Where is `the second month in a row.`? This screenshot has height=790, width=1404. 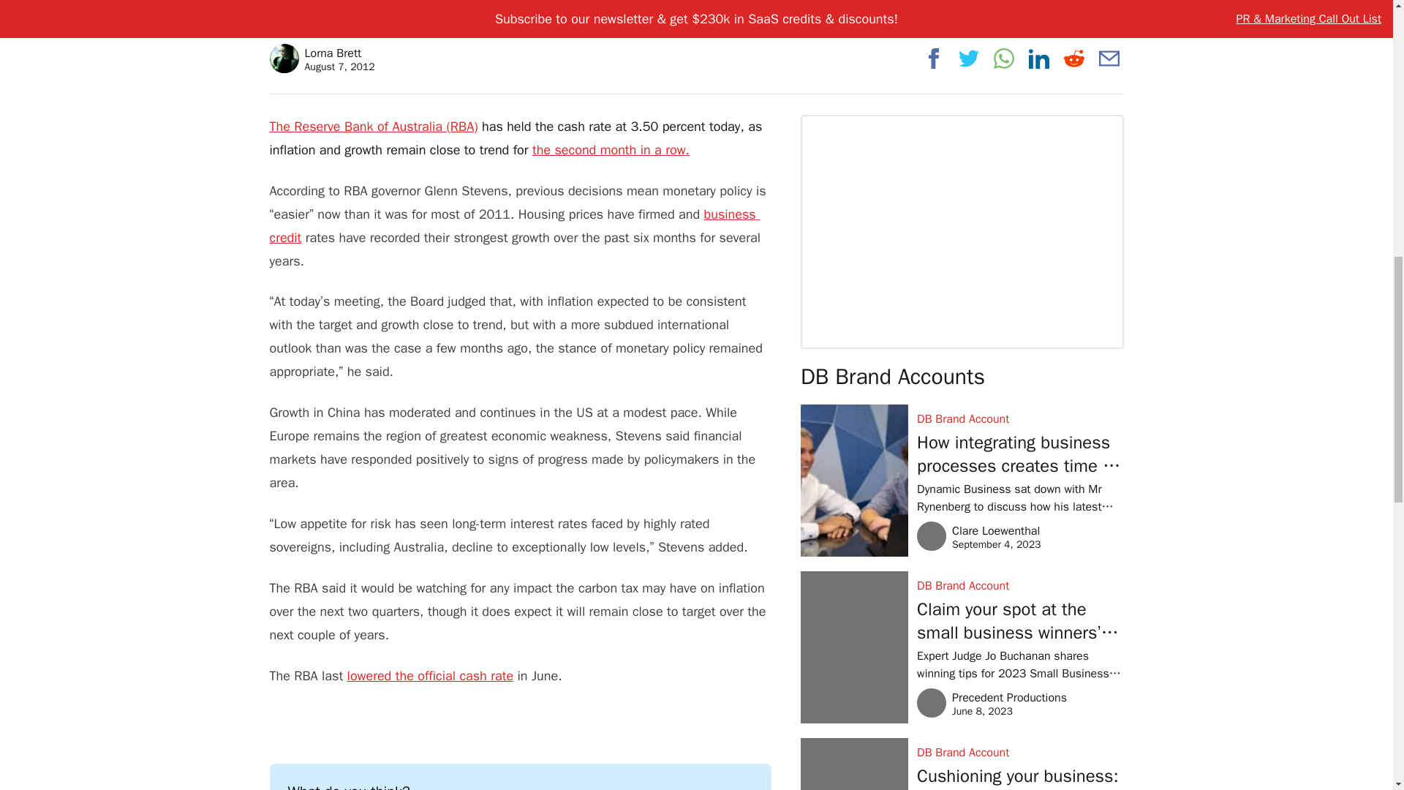 the second month in a row. is located at coordinates (322, 59).